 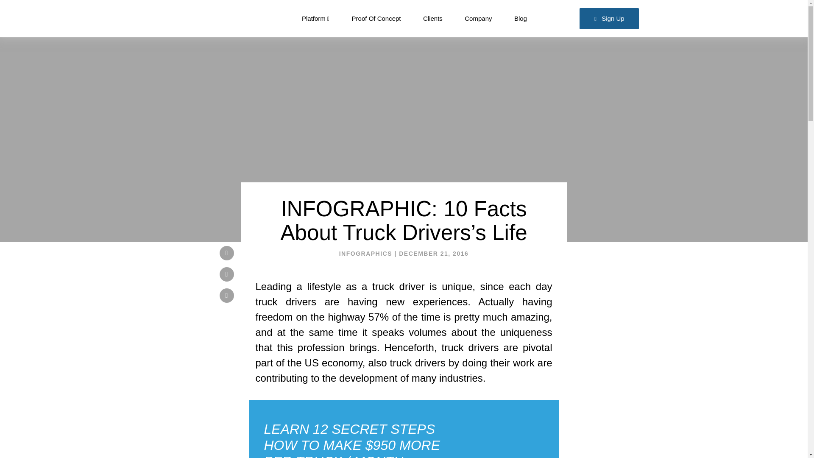 What do you see at coordinates (478, 19) in the screenshot?
I see `Company` at bounding box center [478, 19].